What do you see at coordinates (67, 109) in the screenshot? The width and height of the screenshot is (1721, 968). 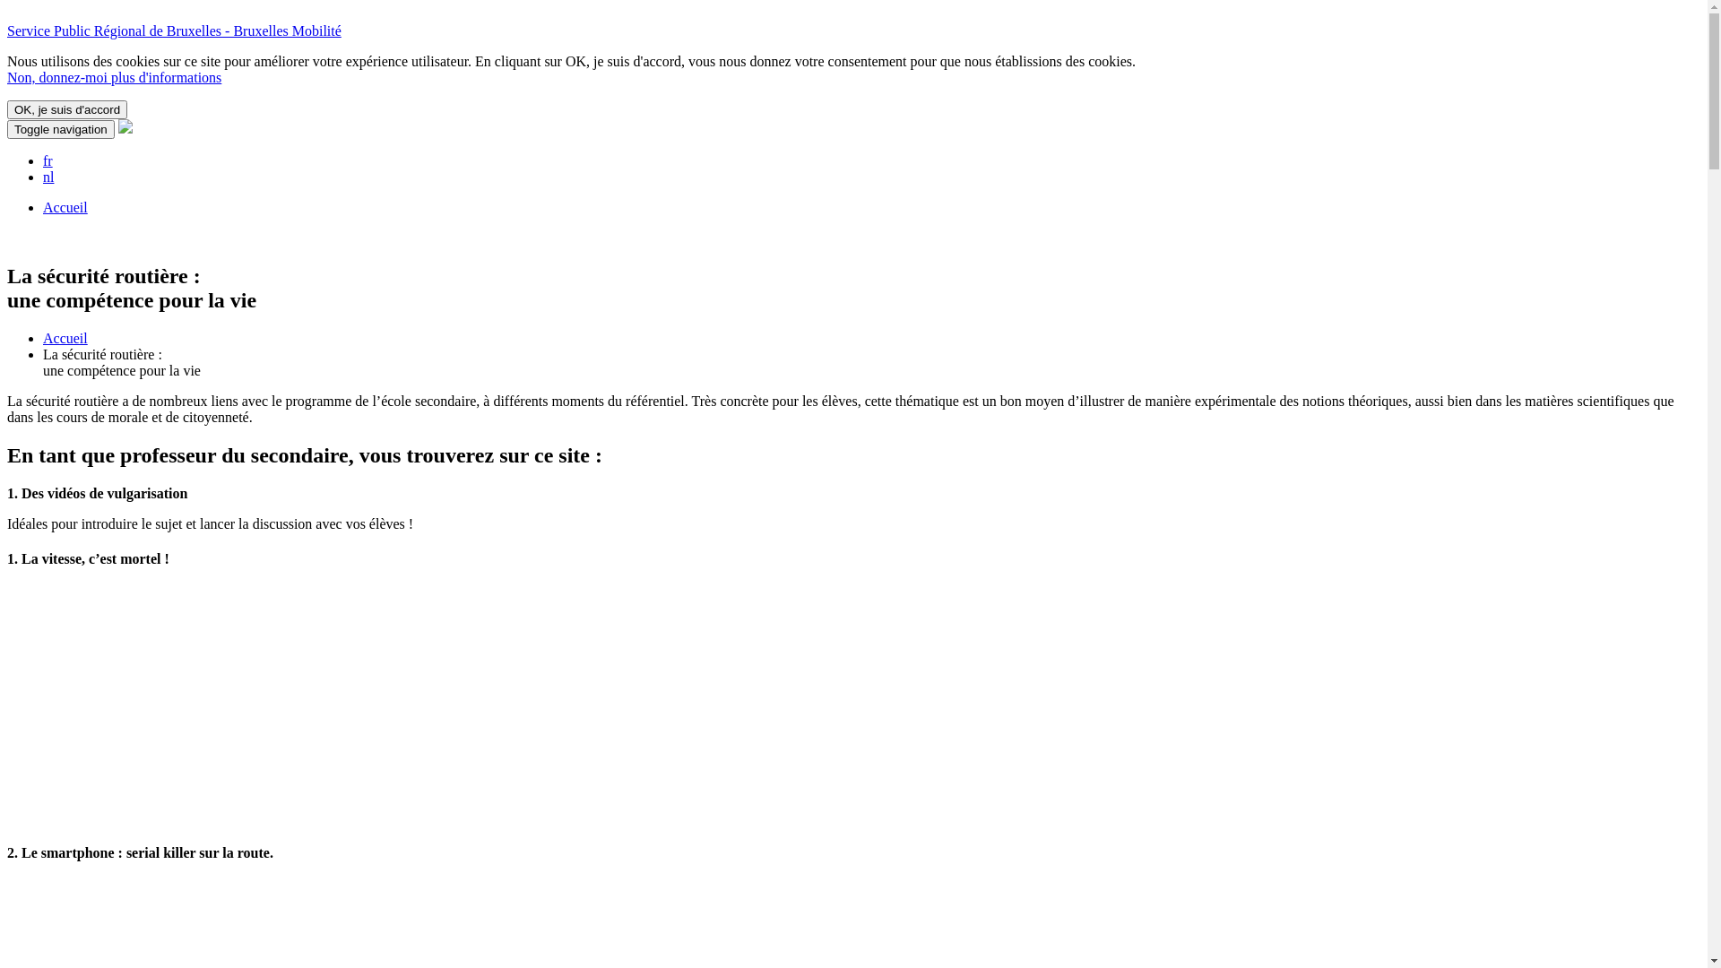 I see `OK, je suis d'accord` at bounding box center [67, 109].